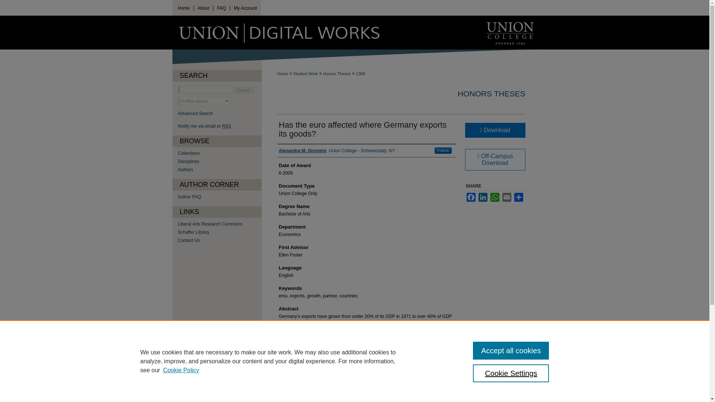 The height and width of the screenshot is (402, 715). What do you see at coordinates (220, 153) in the screenshot?
I see `Browse by Collections` at bounding box center [220, 153].